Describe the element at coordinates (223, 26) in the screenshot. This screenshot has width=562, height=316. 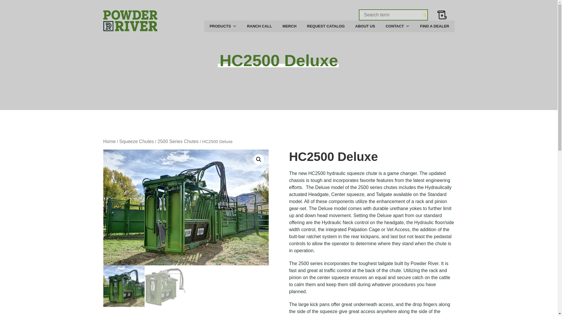
I see `PRODUCTS` at that location.